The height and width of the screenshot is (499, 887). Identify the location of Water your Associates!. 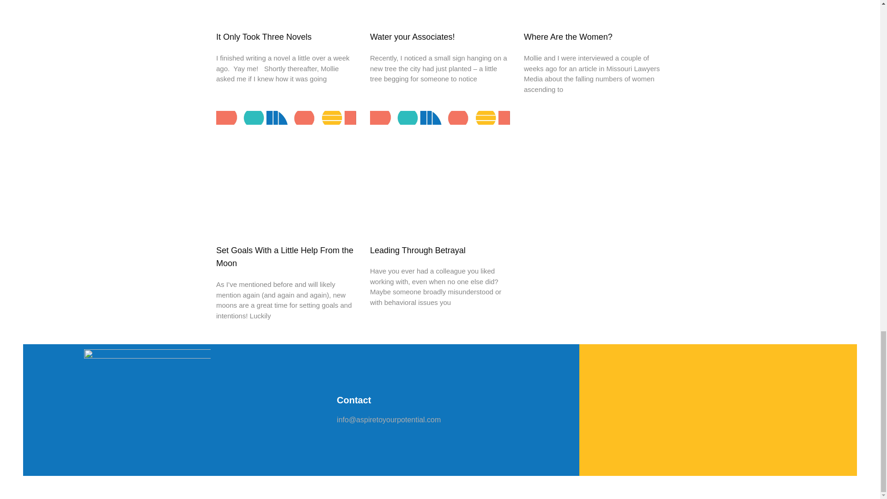
(412, 37).